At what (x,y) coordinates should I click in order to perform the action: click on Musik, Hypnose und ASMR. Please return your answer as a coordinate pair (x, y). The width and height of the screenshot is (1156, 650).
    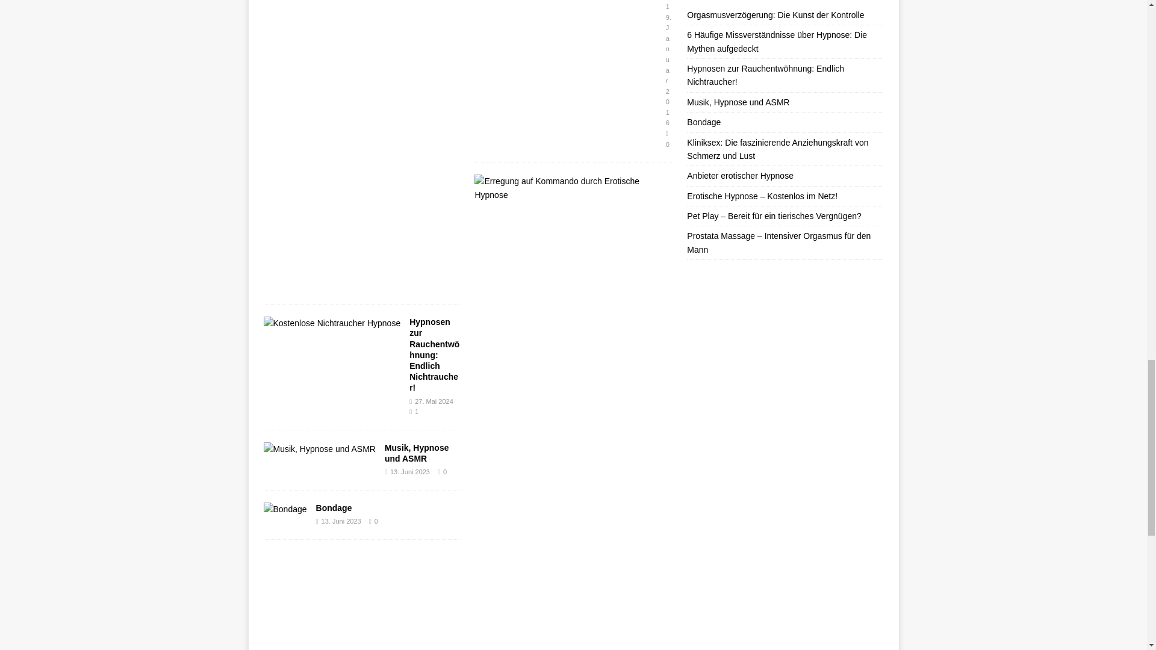
    Looking at the image, I should click on (319, 449).